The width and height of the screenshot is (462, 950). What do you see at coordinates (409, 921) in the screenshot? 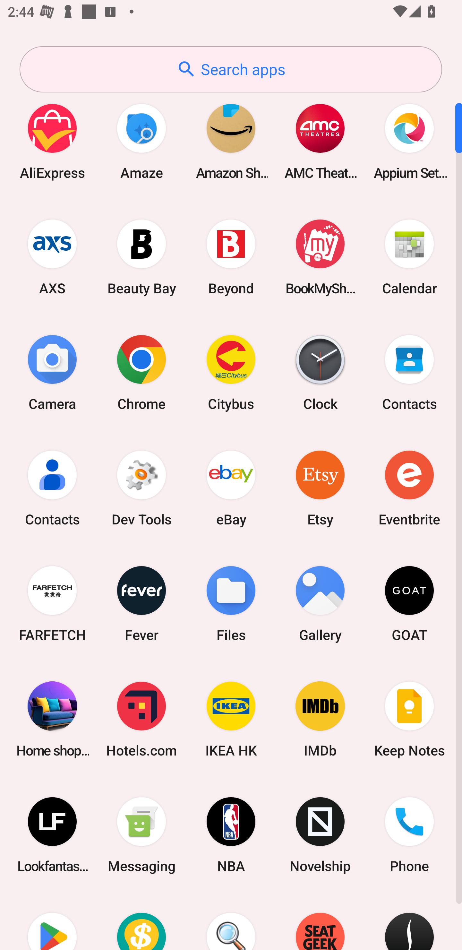
I see `Sephora` at bounding box center [409, 921].